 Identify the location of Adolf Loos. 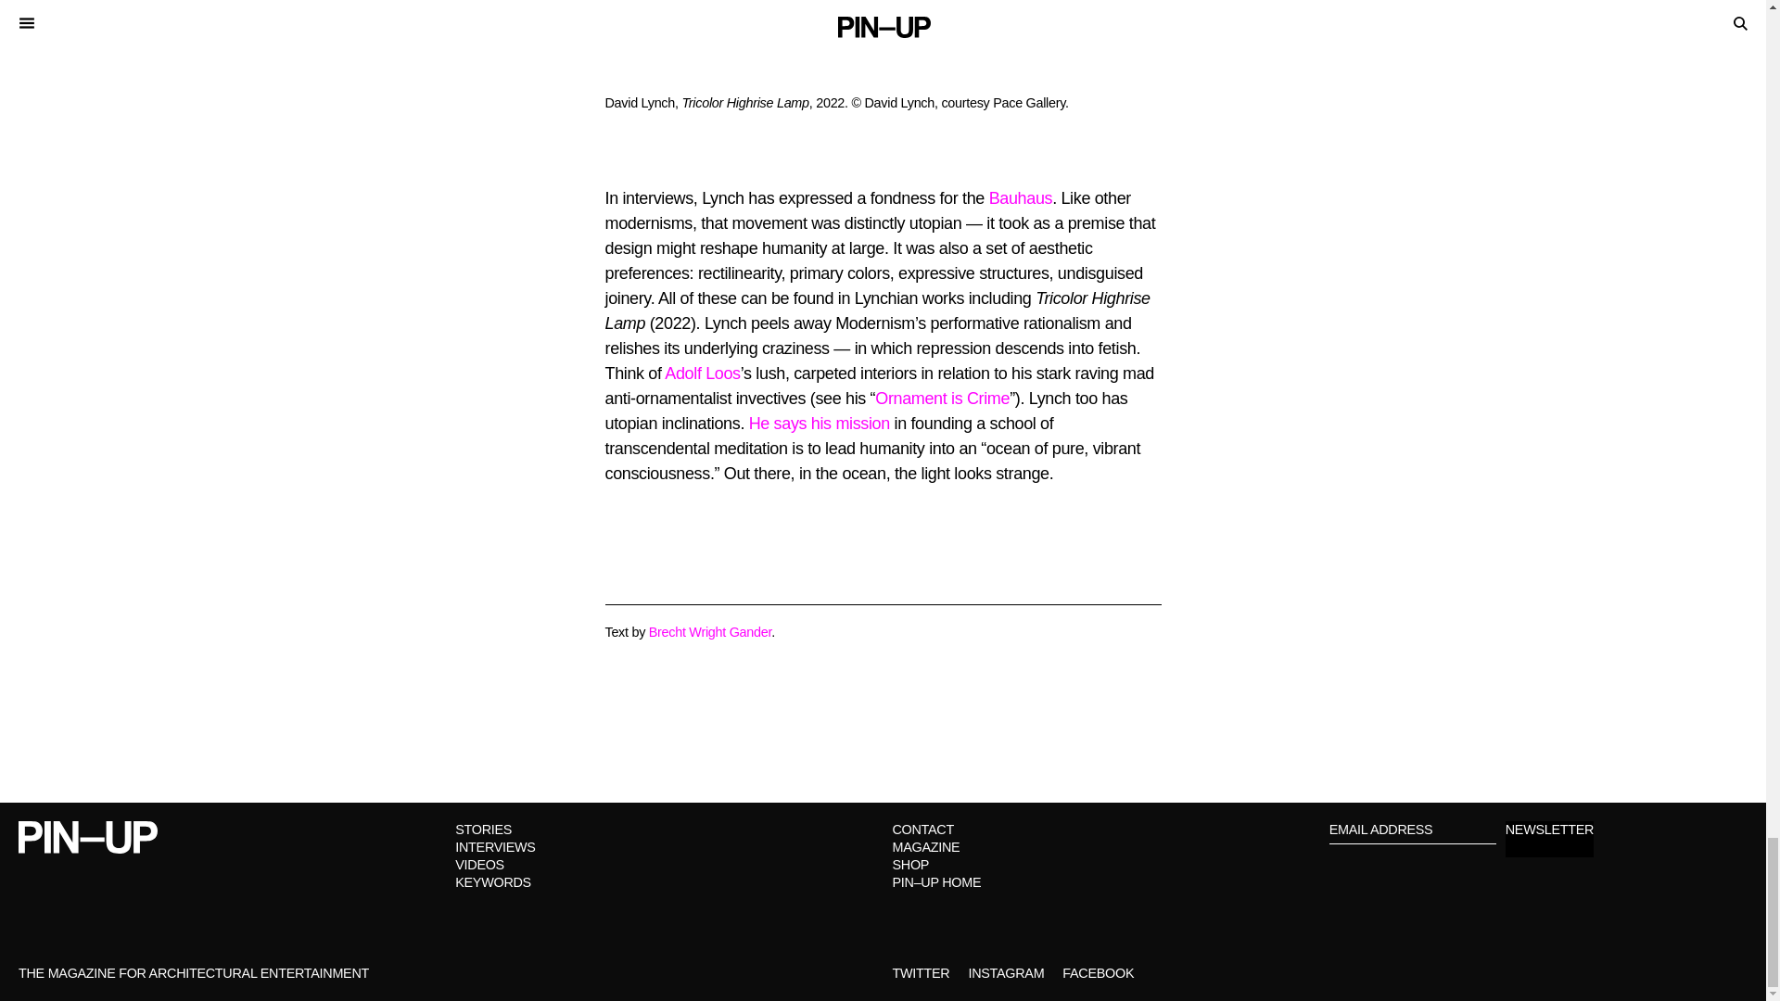
(702, 373).